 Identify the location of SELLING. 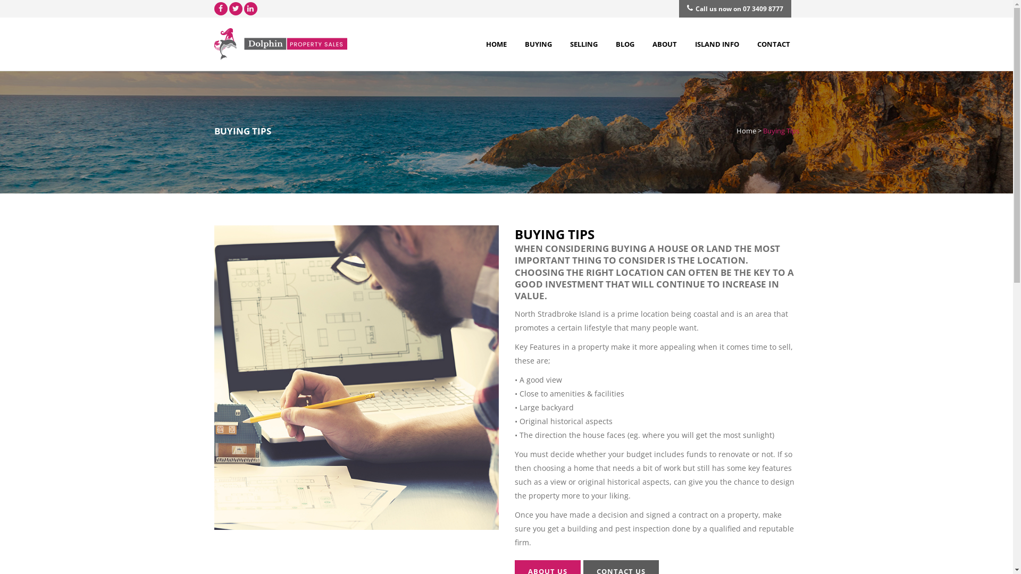
(583, 44).